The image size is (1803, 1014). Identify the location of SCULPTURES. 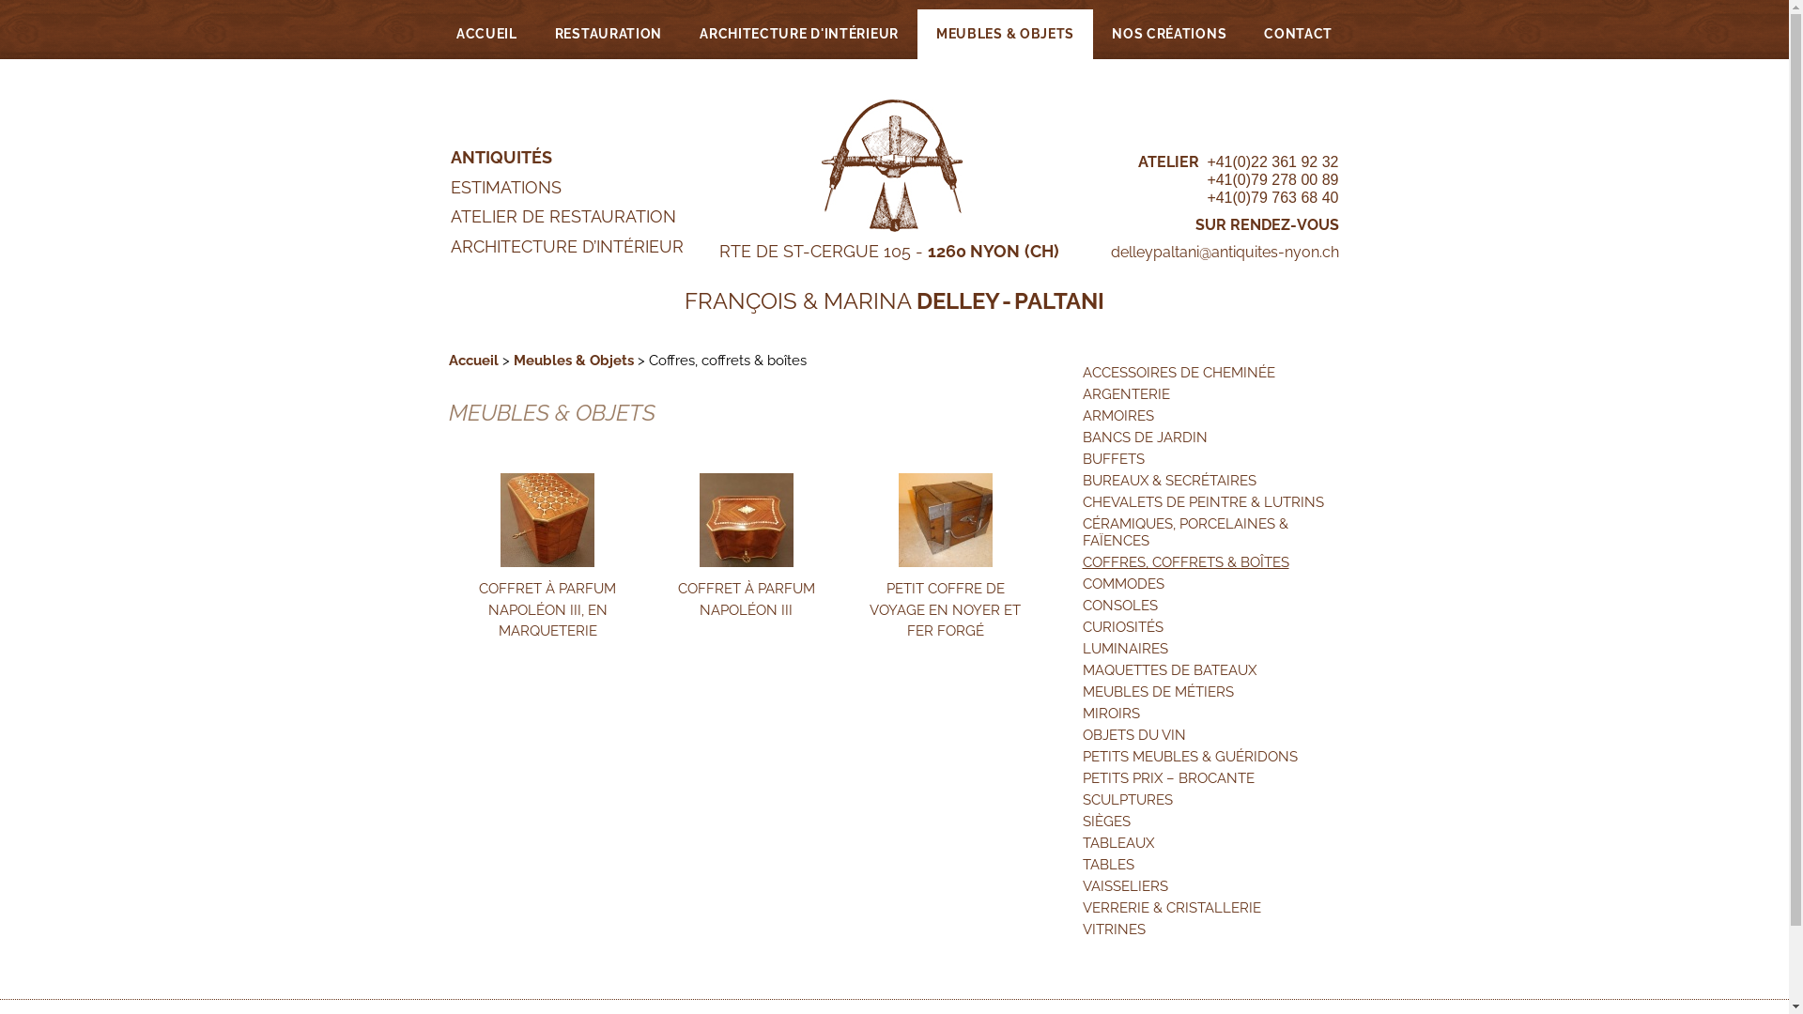
(1211, 800).